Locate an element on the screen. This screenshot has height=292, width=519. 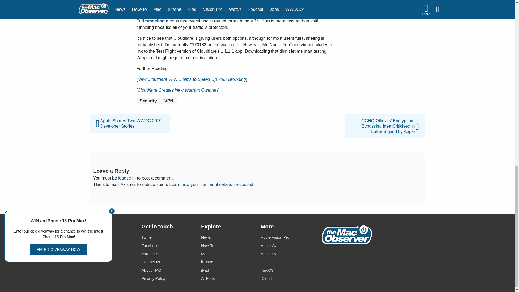
Learn how your comment data is processed is located at coordinates (211, 184).